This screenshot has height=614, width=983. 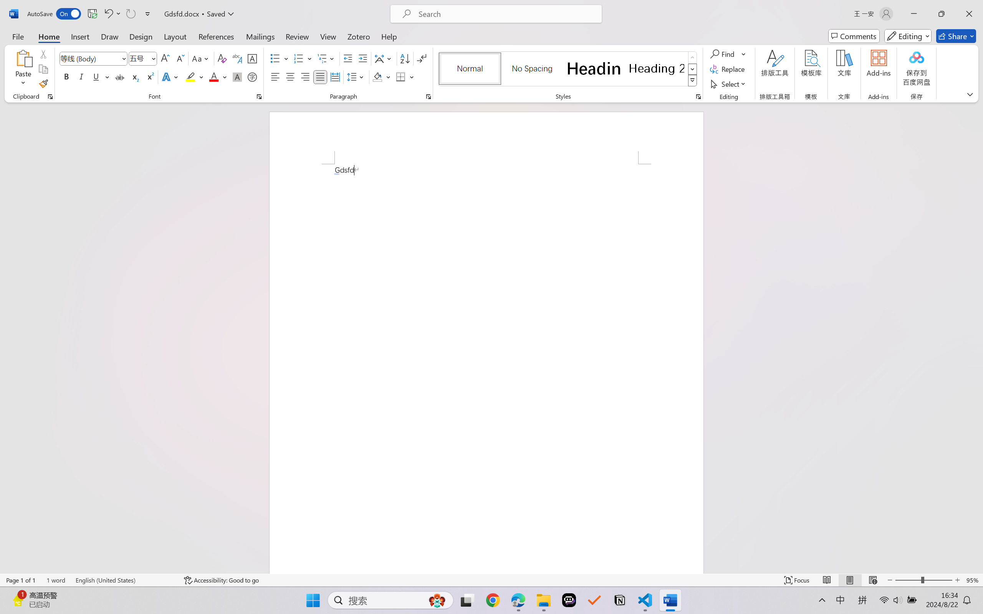 I want to click on Replace..., so click(x=728, y=69).